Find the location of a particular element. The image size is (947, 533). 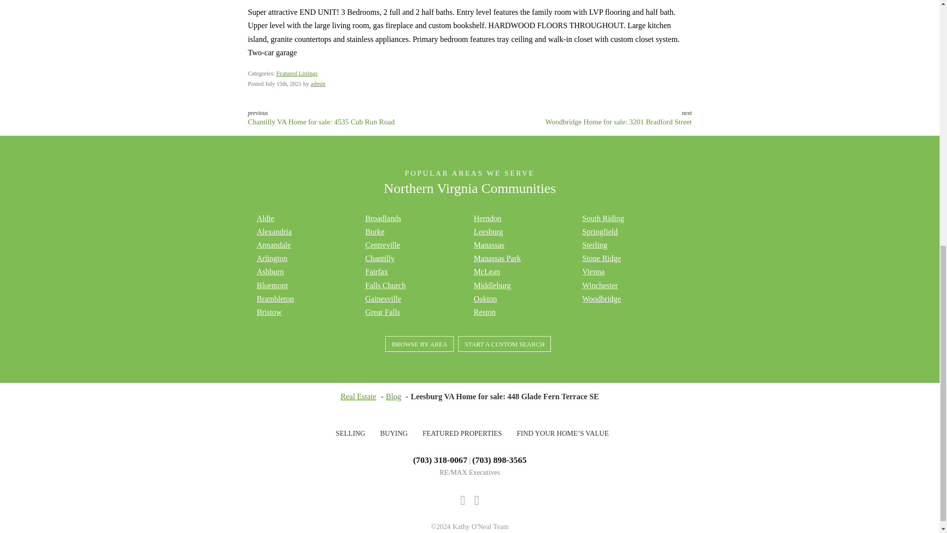

Chantilly VA Home for sale: 4535 Cub Run Road is located at coordinates (321, 121).